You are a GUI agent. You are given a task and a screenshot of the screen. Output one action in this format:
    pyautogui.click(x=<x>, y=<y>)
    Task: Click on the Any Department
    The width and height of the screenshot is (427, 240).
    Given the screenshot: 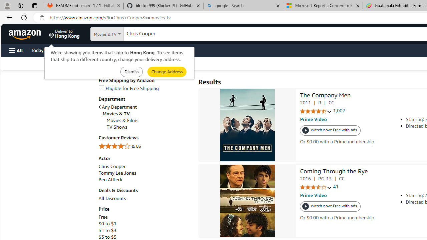 What is the action you would take?
    pyautogui.click(x=145, y=107)
    